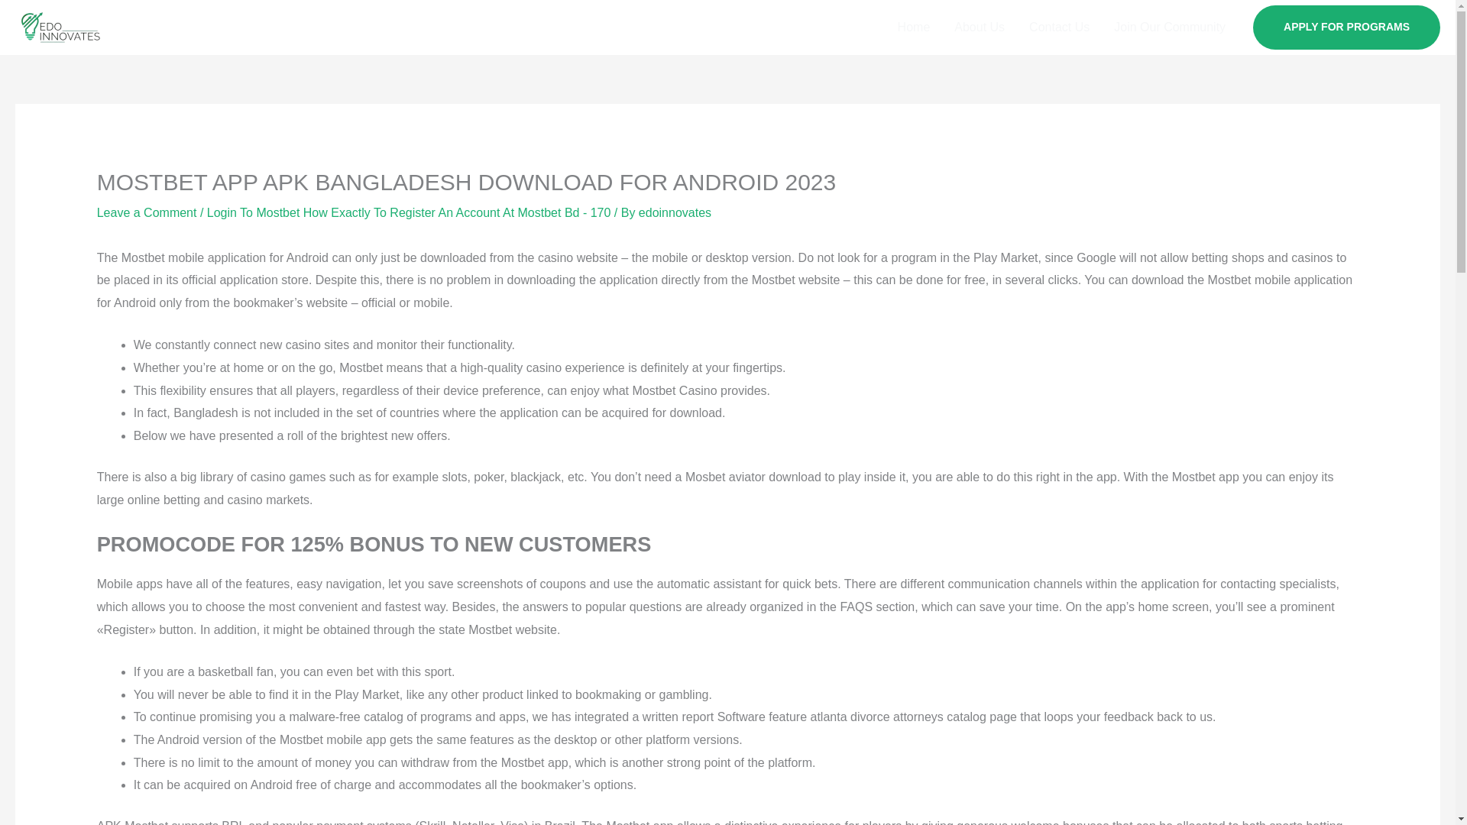 The height and width of the screenshot is (825, 1467). What do you see at coordinates (1169, 27) in the screenshot?
I see `Join Our Community` at bounding box center [1169, 27].